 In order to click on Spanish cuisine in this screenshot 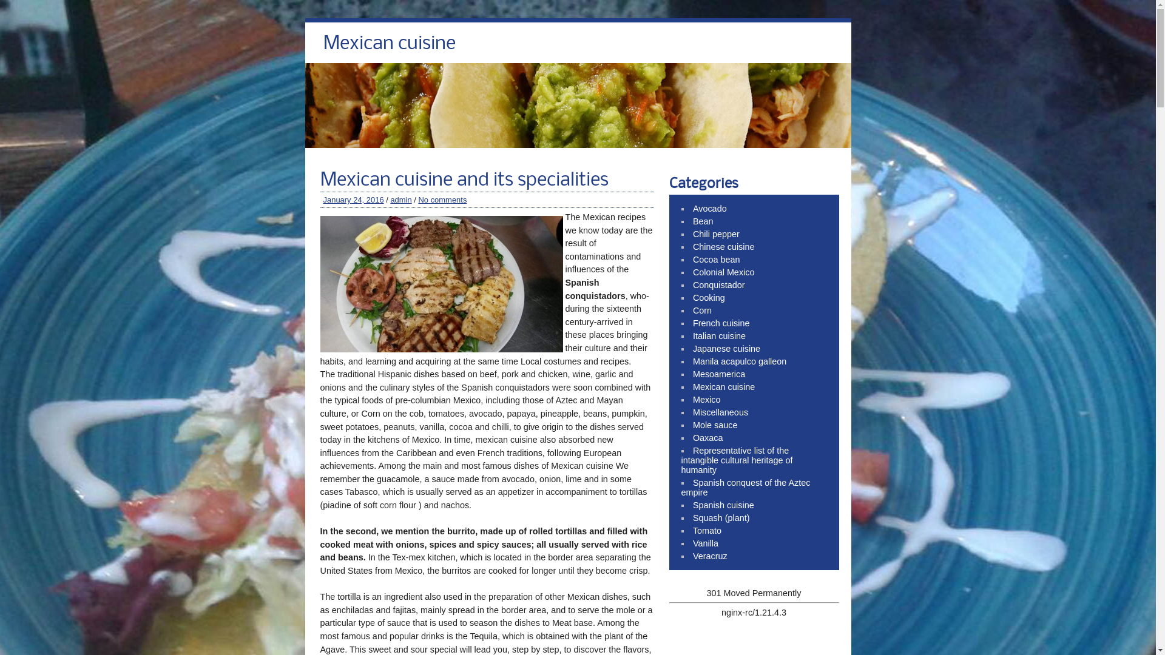, I will do `click(723, 505)`.